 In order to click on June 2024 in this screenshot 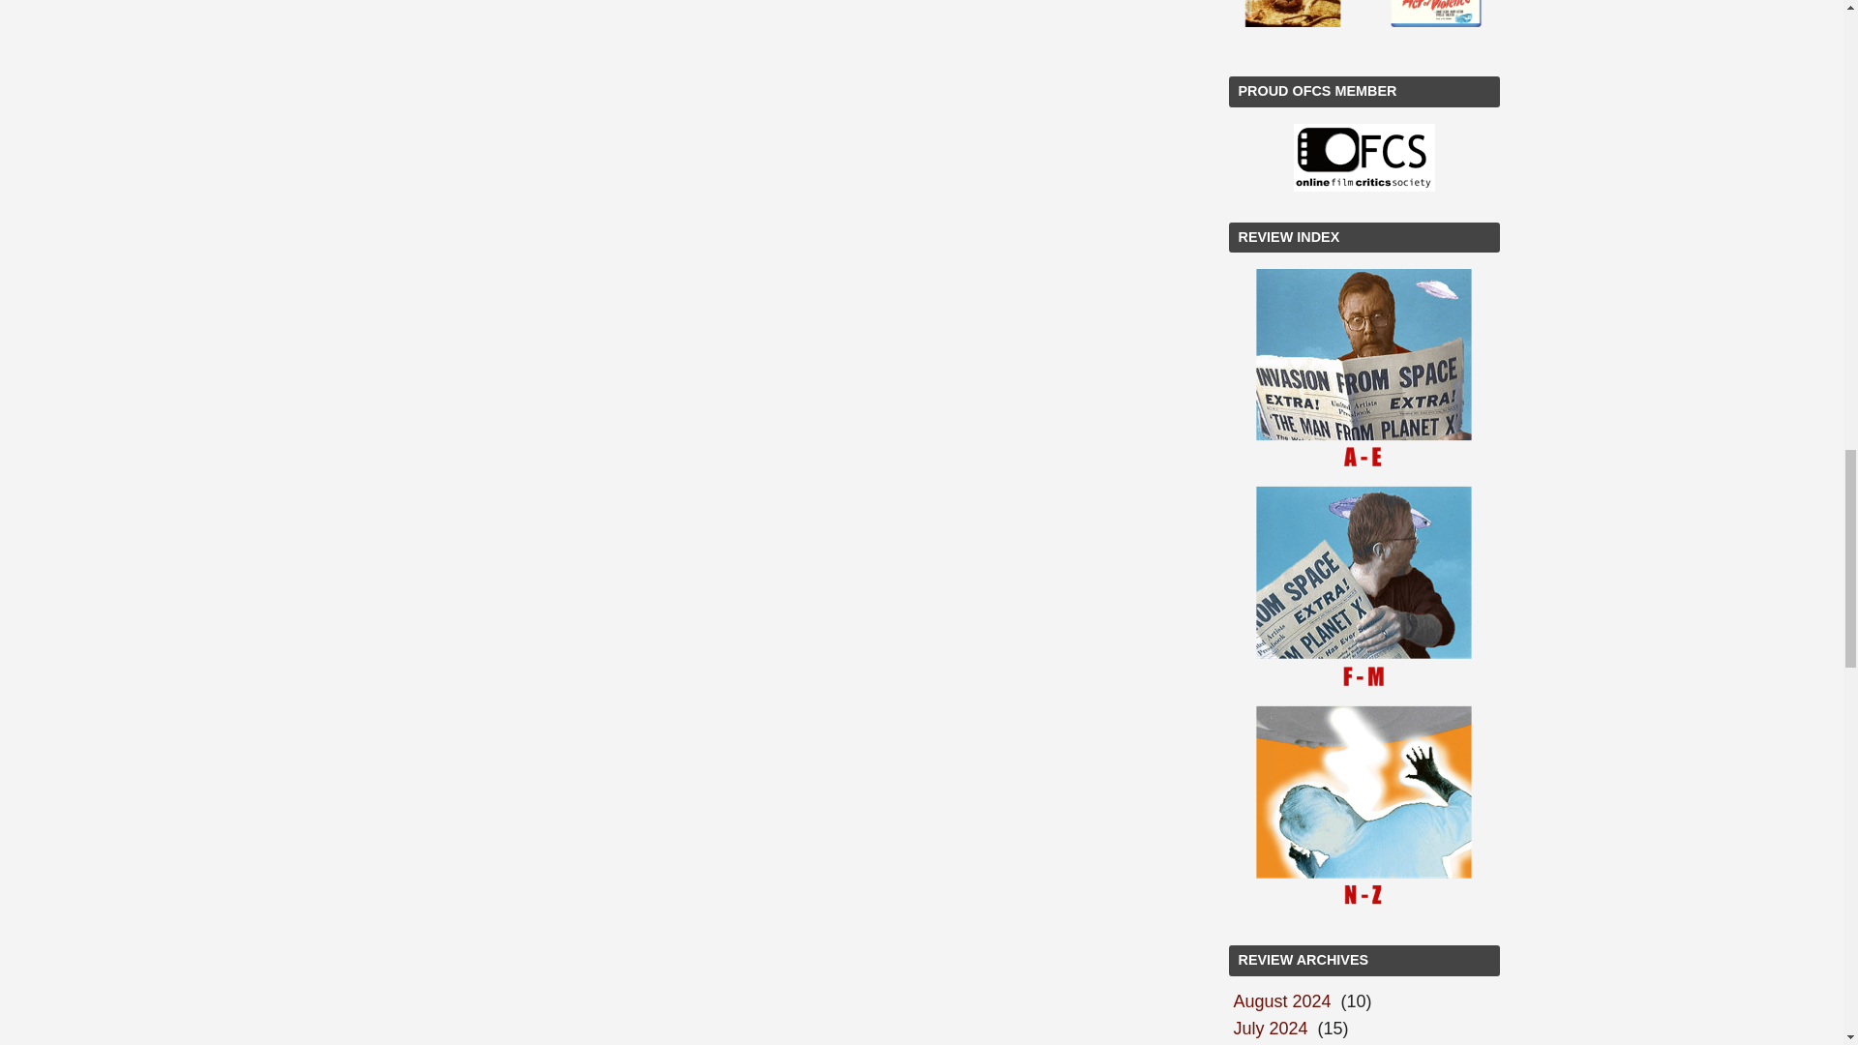, I will do `click(1274, 1043)`.